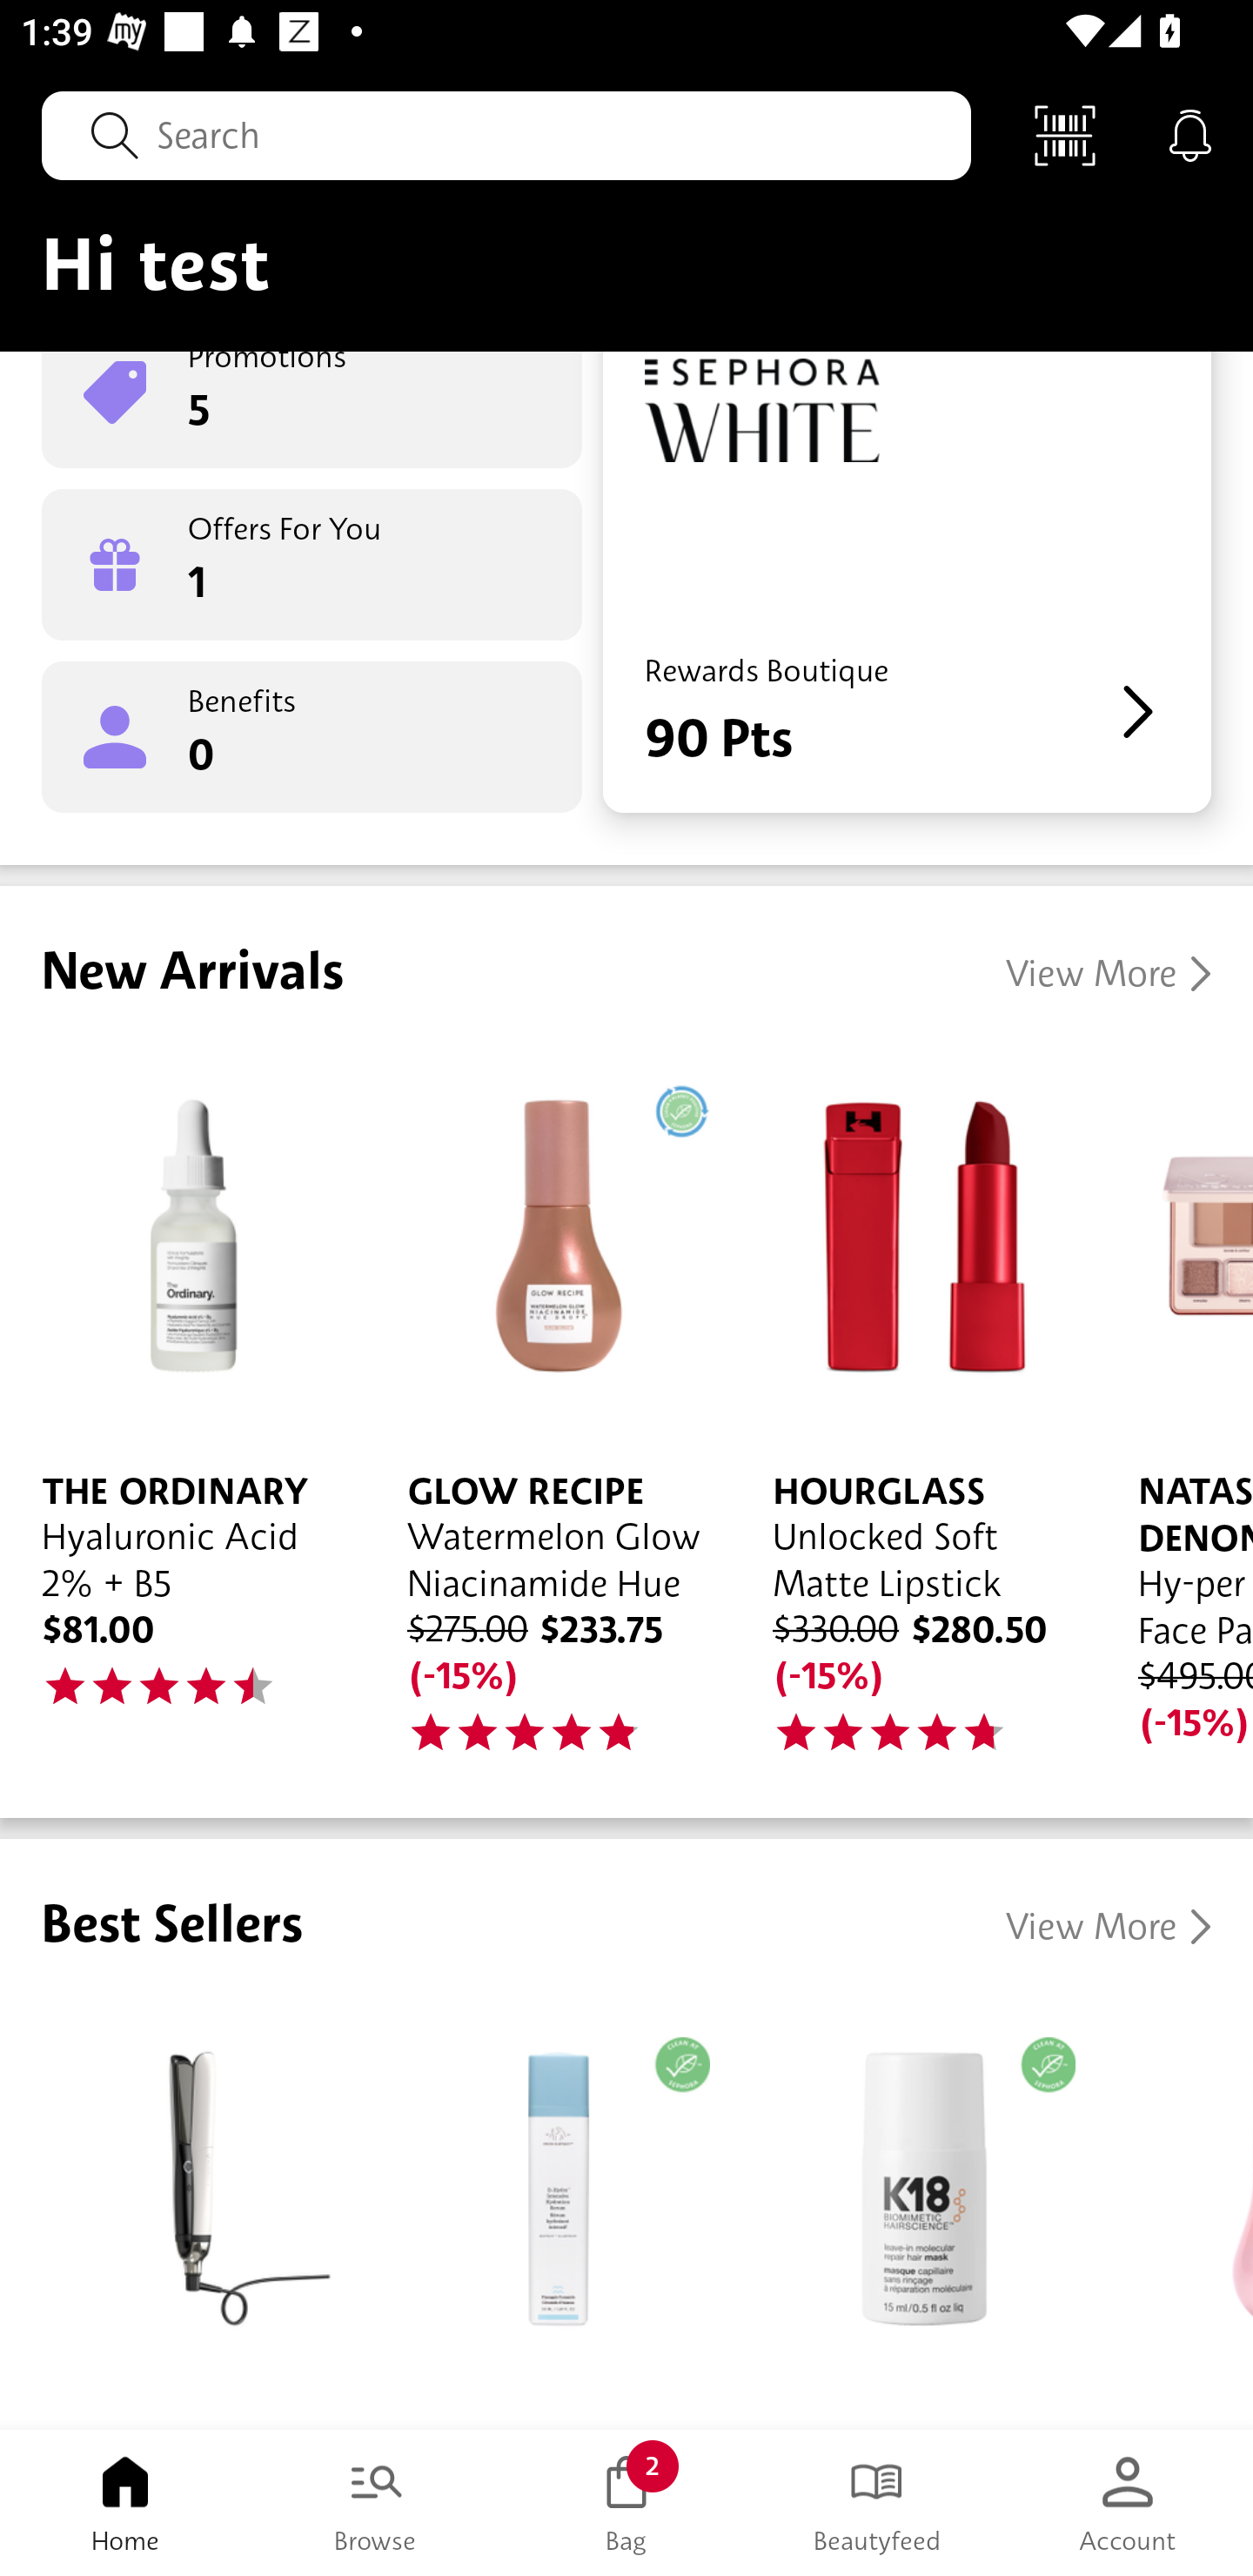 This screenshot has height=2576, width=1253. I want to click on Rewards Boutique 90 Pts, so click(907, 581).